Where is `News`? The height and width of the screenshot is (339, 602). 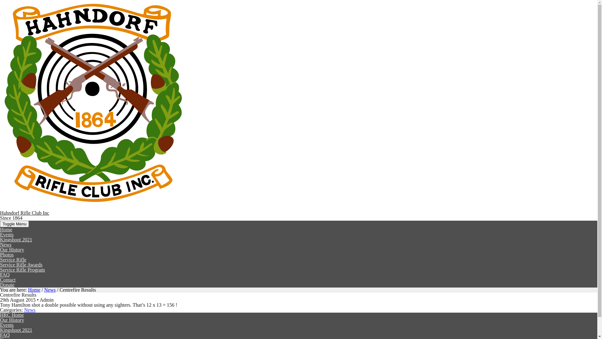
News is located at coordinates (50, 290).